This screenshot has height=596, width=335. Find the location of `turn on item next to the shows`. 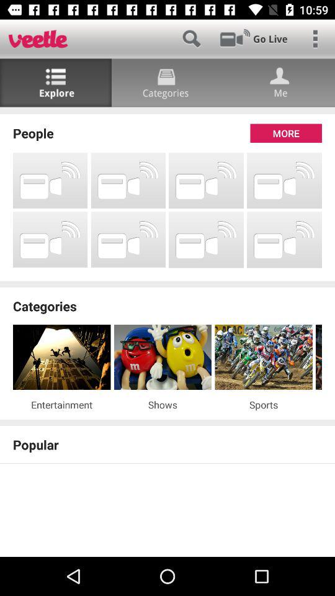

turn on item next to the shows is located at coordinates (263, 405).